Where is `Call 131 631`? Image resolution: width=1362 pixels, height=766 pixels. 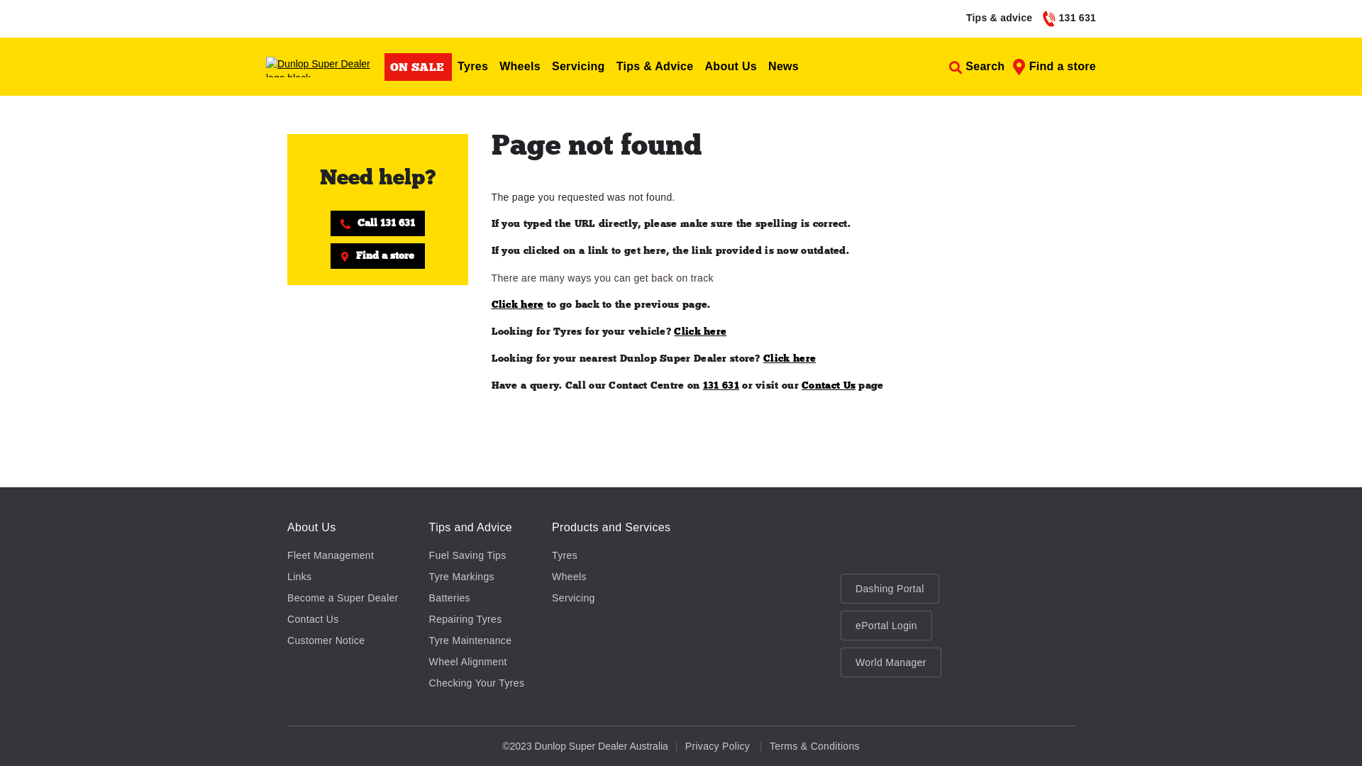
Call 131 631 is located at coordinates (377, 223).